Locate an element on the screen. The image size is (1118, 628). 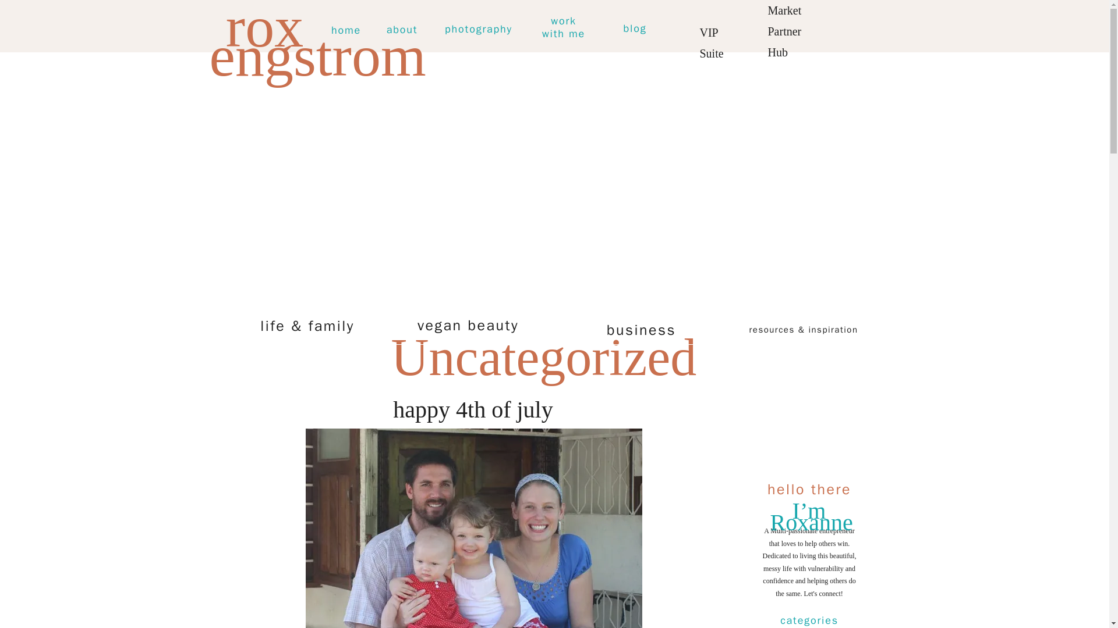
Market Partner Hub is located at coordinates (402, 30).